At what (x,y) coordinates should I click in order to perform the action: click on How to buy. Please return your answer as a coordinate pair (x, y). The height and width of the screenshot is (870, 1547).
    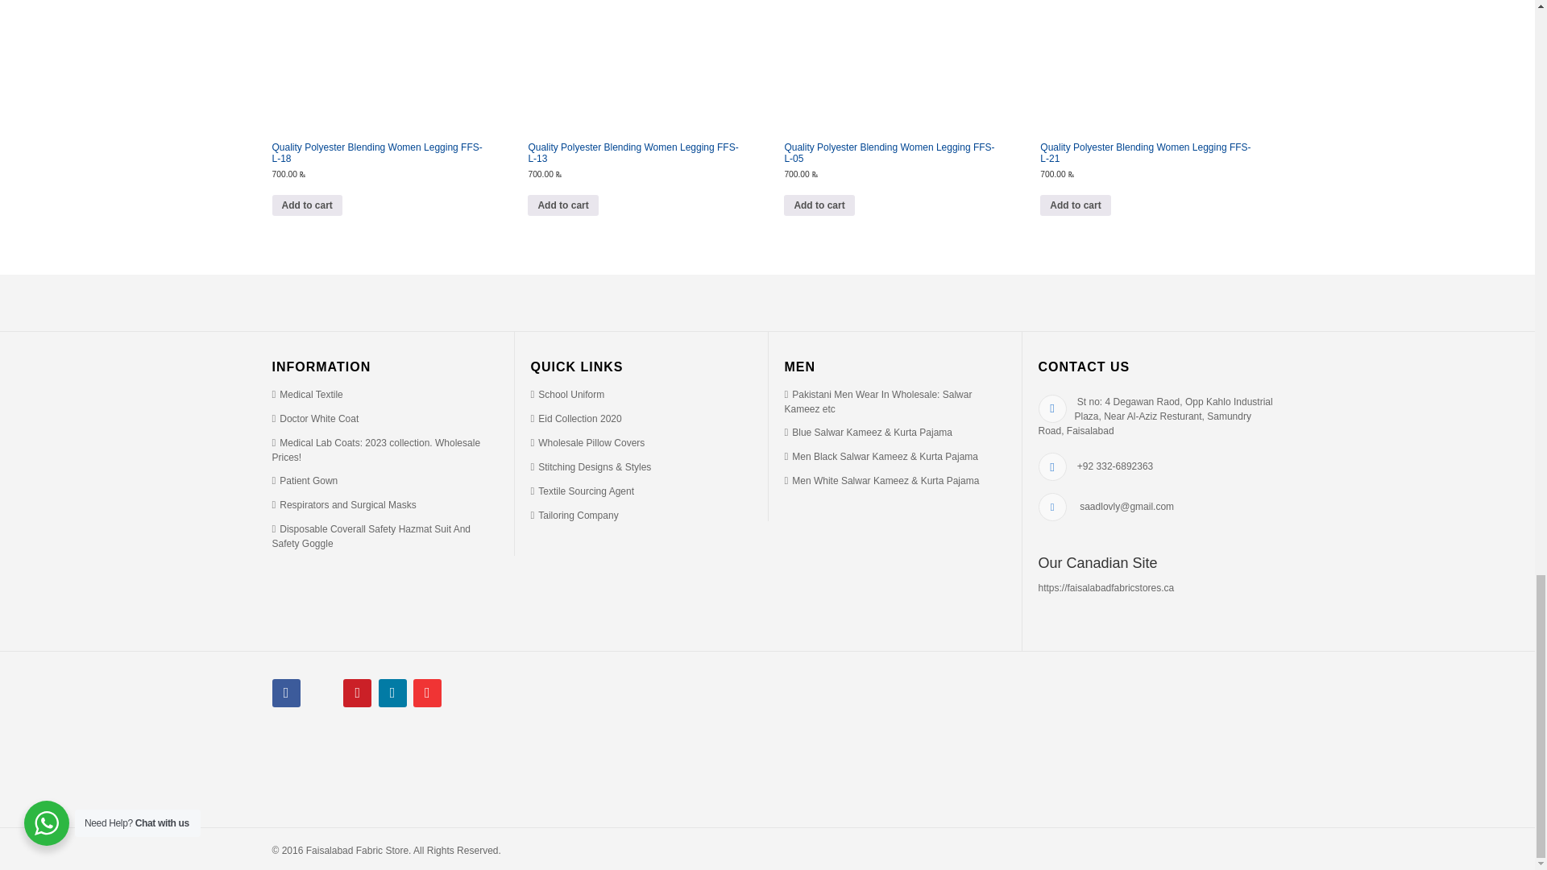
    Looking at the image, I should click on (574, 515).